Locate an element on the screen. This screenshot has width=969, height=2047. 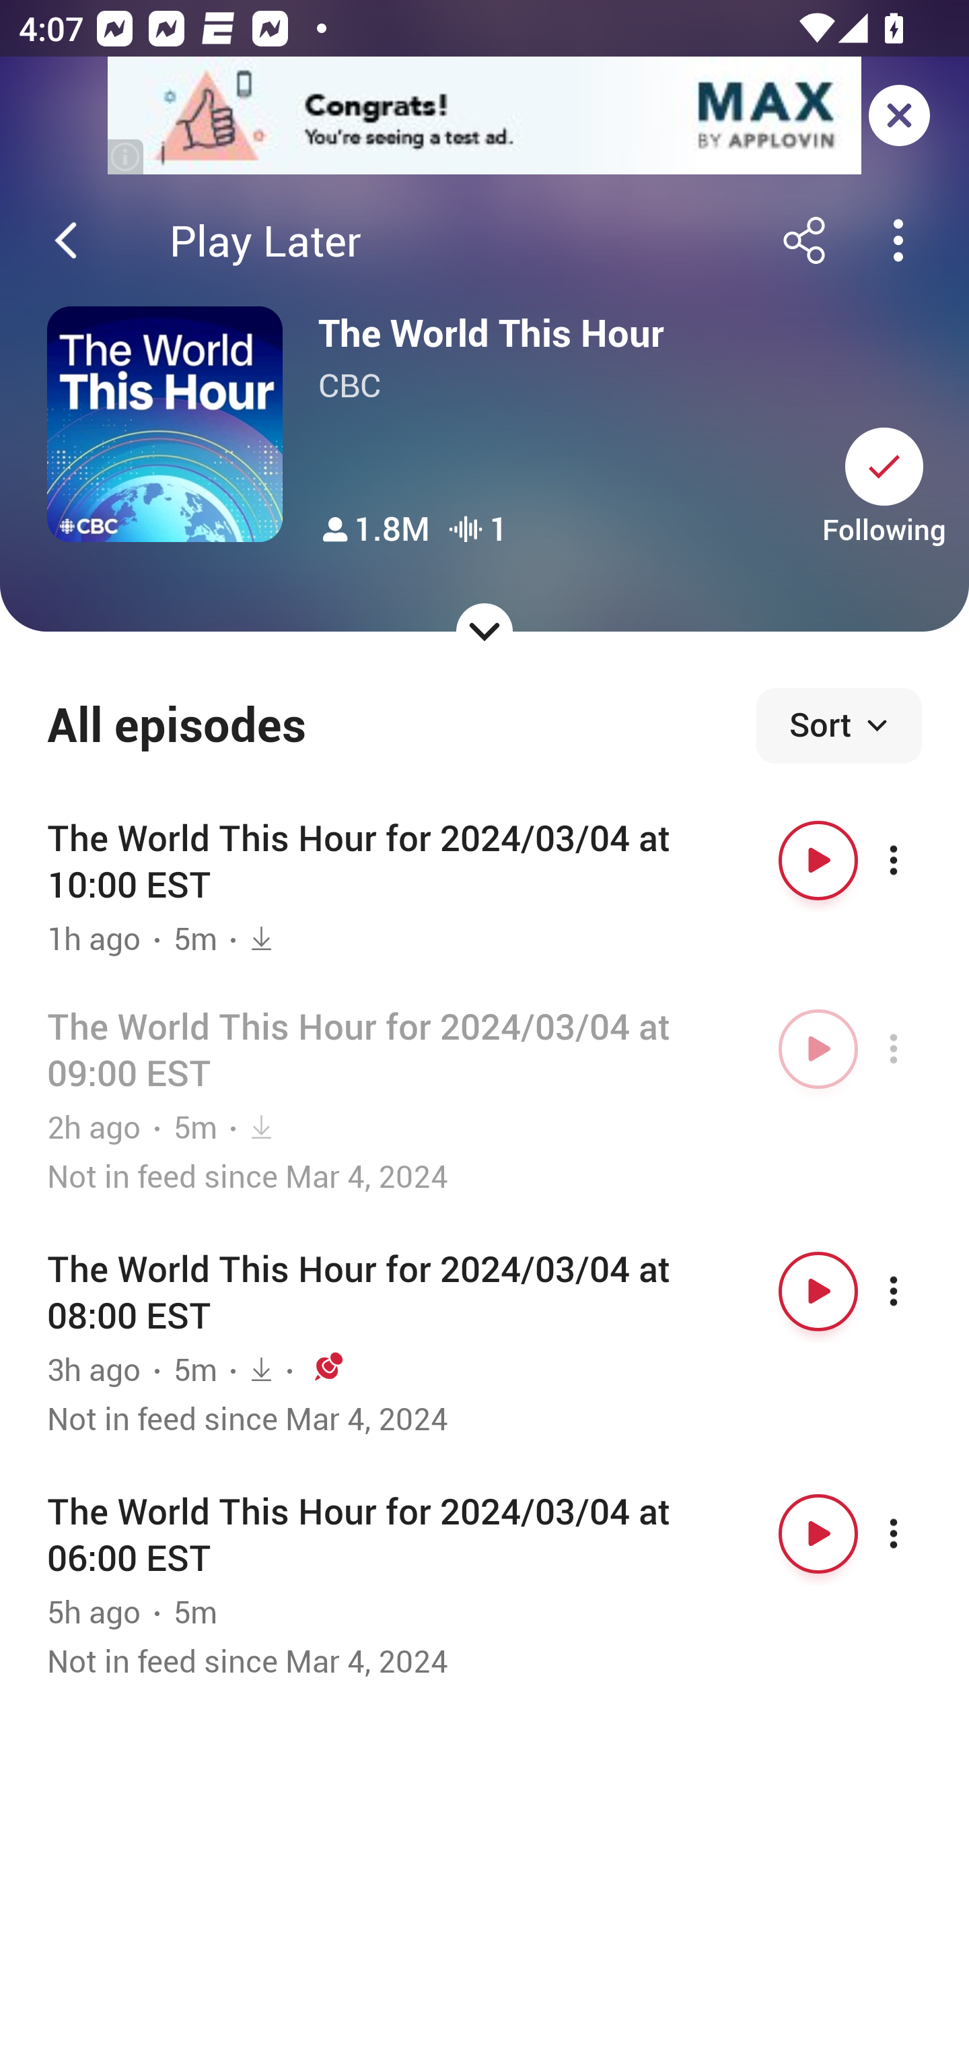
More options is located at coordinates (917, 1291).